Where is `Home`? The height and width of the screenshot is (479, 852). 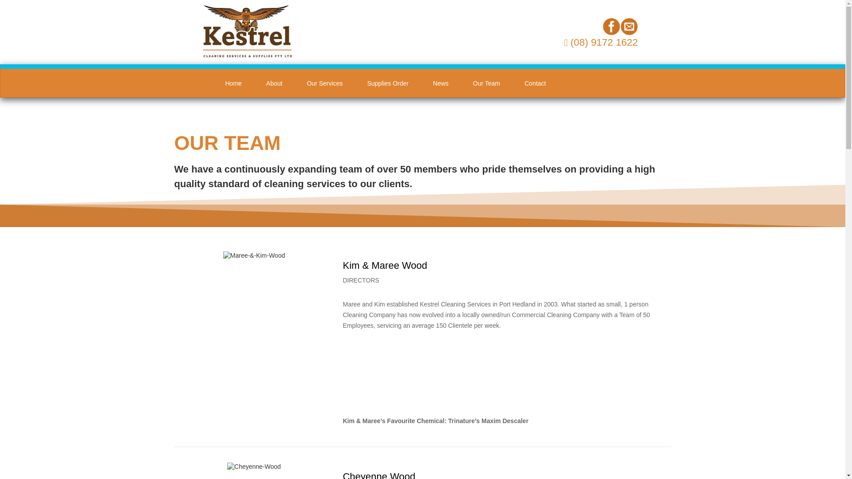 Home is located at coordinates (233, 83).